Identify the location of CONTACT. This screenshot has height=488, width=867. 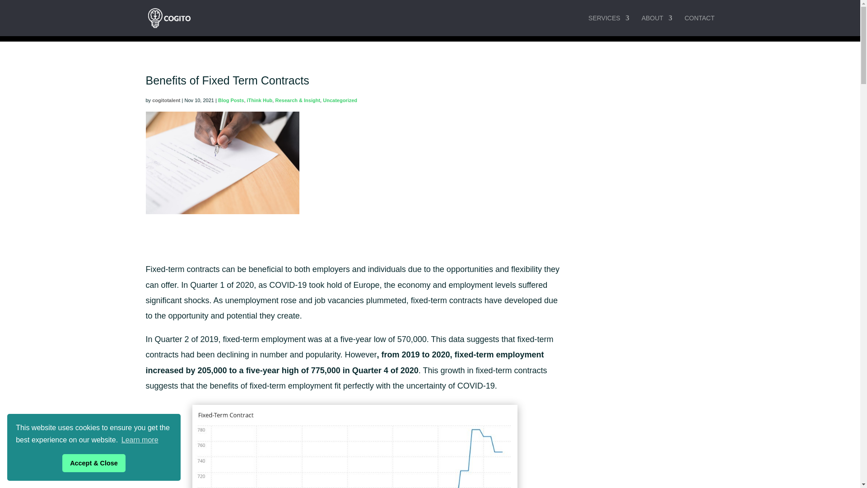
(699, 25).